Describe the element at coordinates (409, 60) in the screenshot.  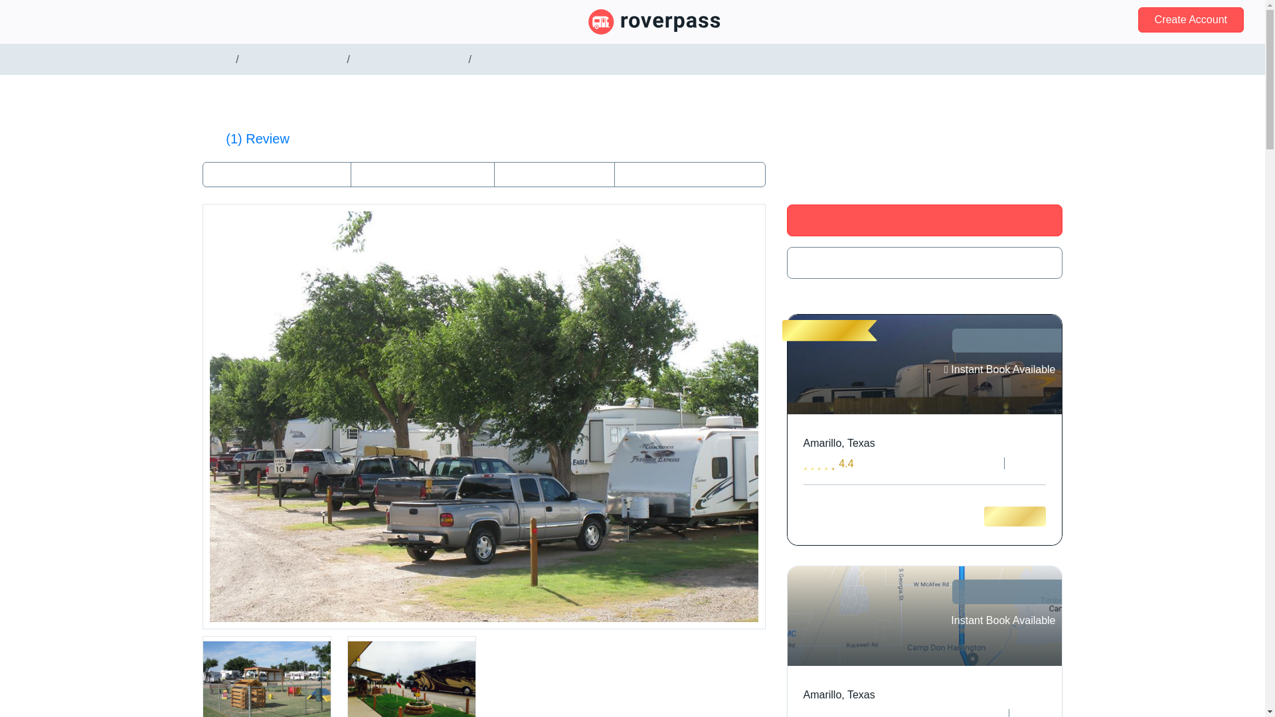
I see `Amarillo Campgrounds` at that location.